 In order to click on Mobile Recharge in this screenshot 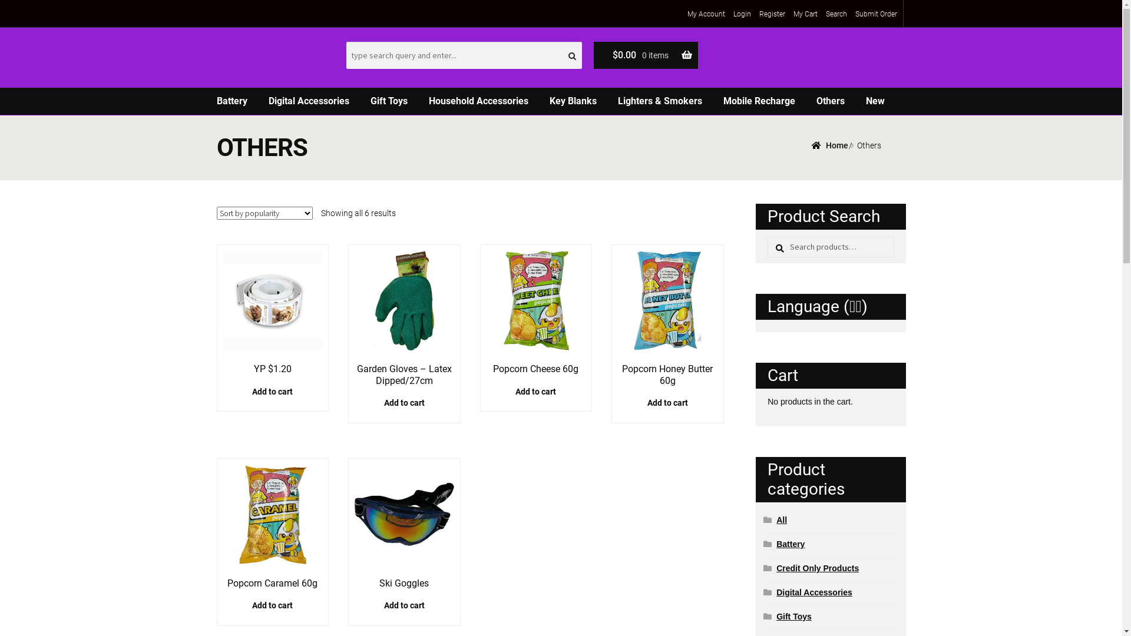, I will do `click(759, 101)`.